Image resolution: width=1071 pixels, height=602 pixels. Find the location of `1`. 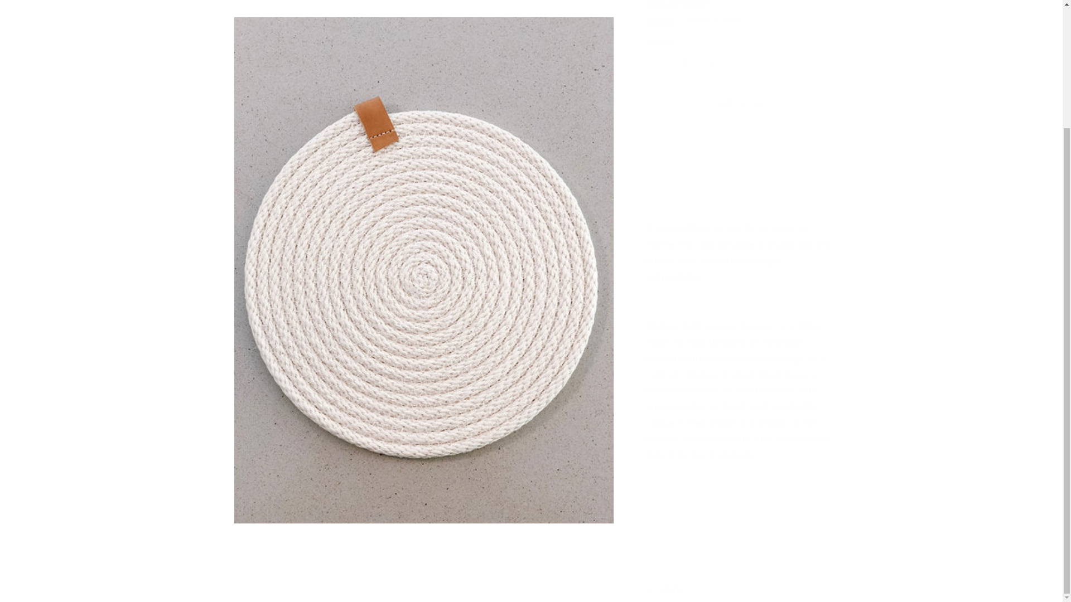

1 is located at coordinates (685, 54).